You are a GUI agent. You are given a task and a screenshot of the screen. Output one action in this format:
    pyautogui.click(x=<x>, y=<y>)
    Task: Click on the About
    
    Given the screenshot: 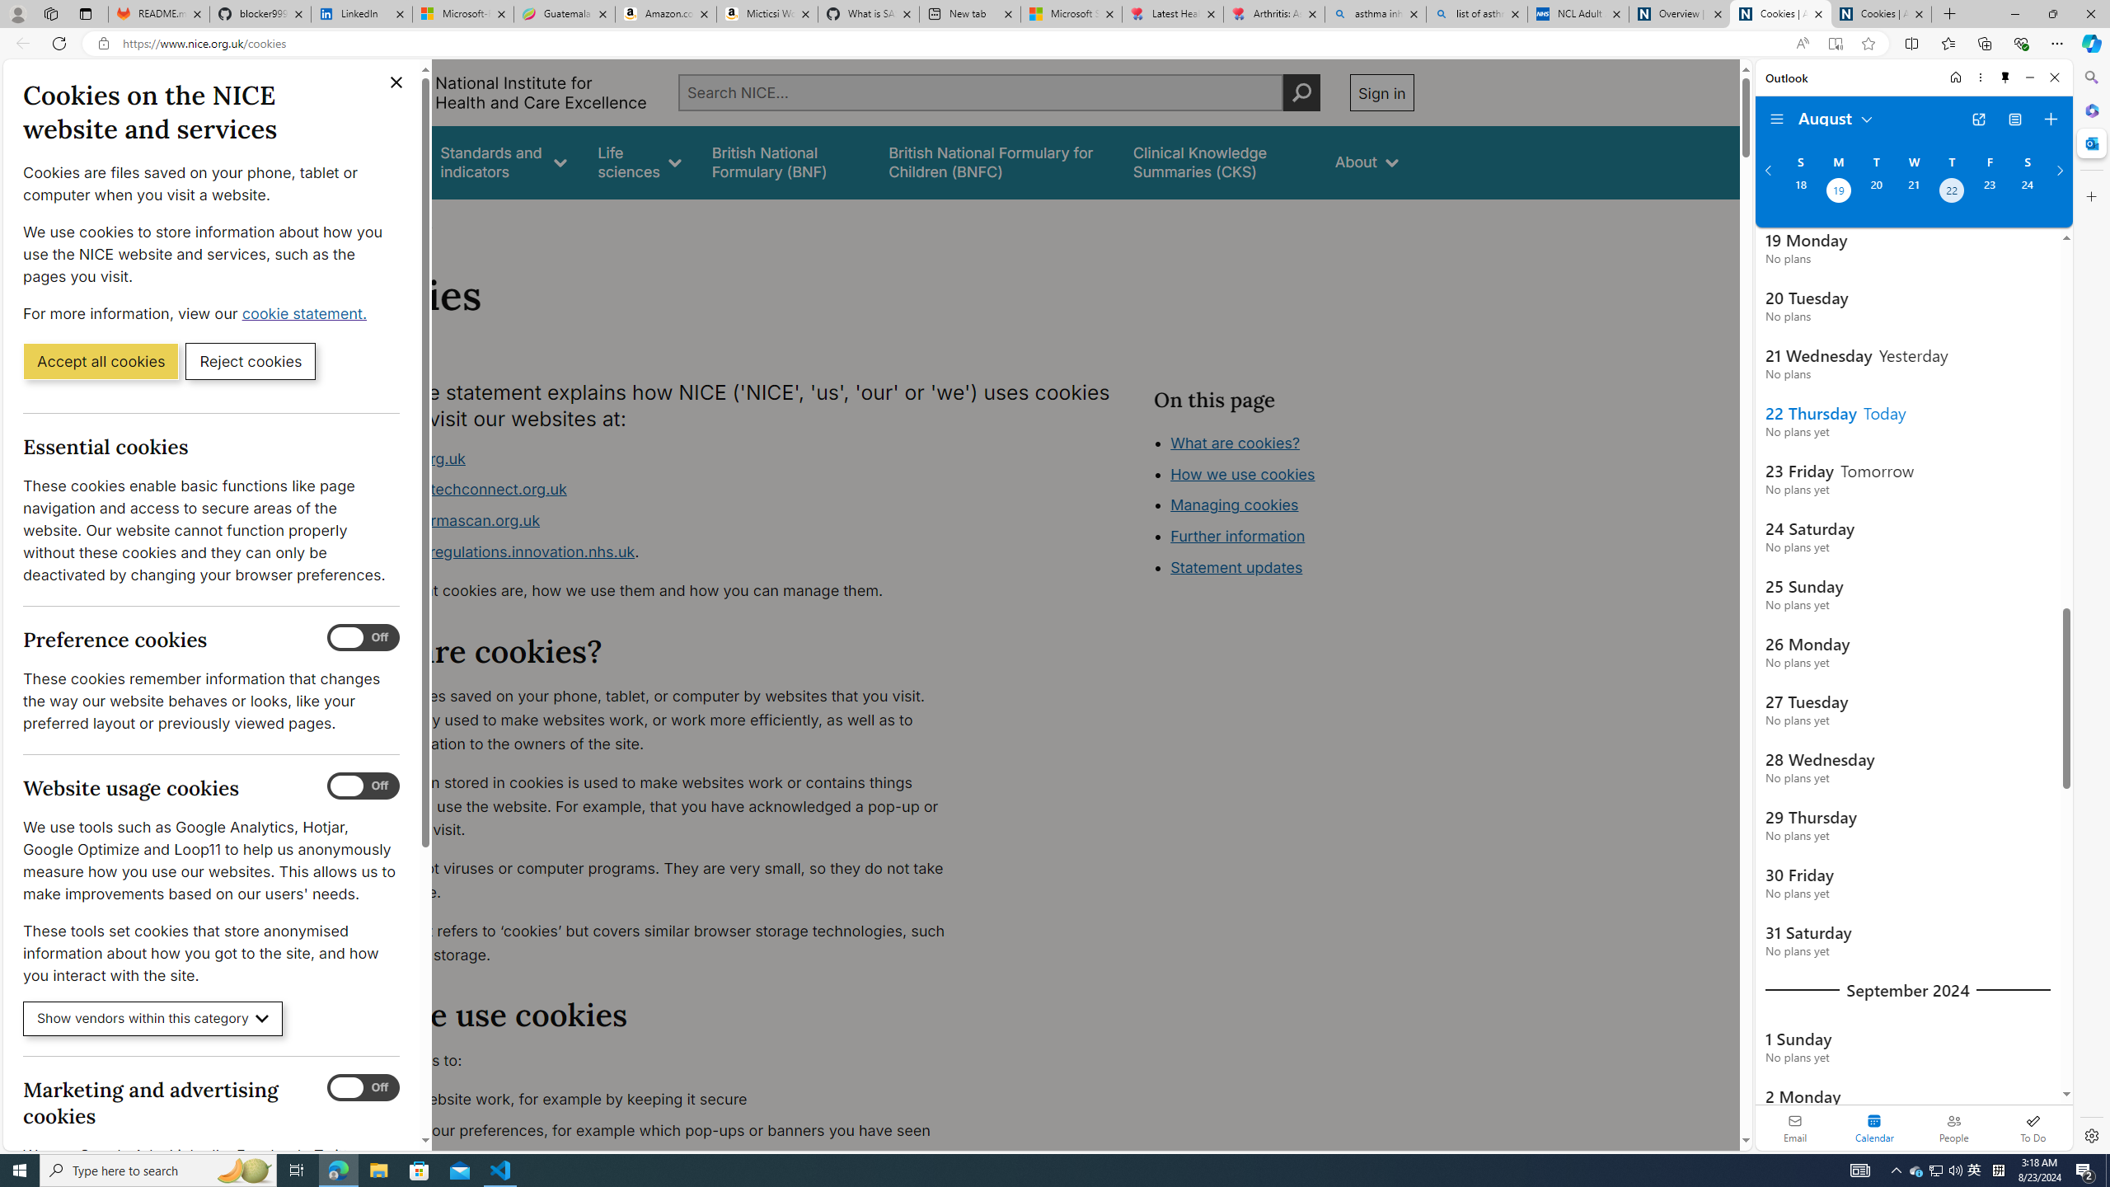 What is the action you would take?
    pyautogui.click(x=410, y=221)
    